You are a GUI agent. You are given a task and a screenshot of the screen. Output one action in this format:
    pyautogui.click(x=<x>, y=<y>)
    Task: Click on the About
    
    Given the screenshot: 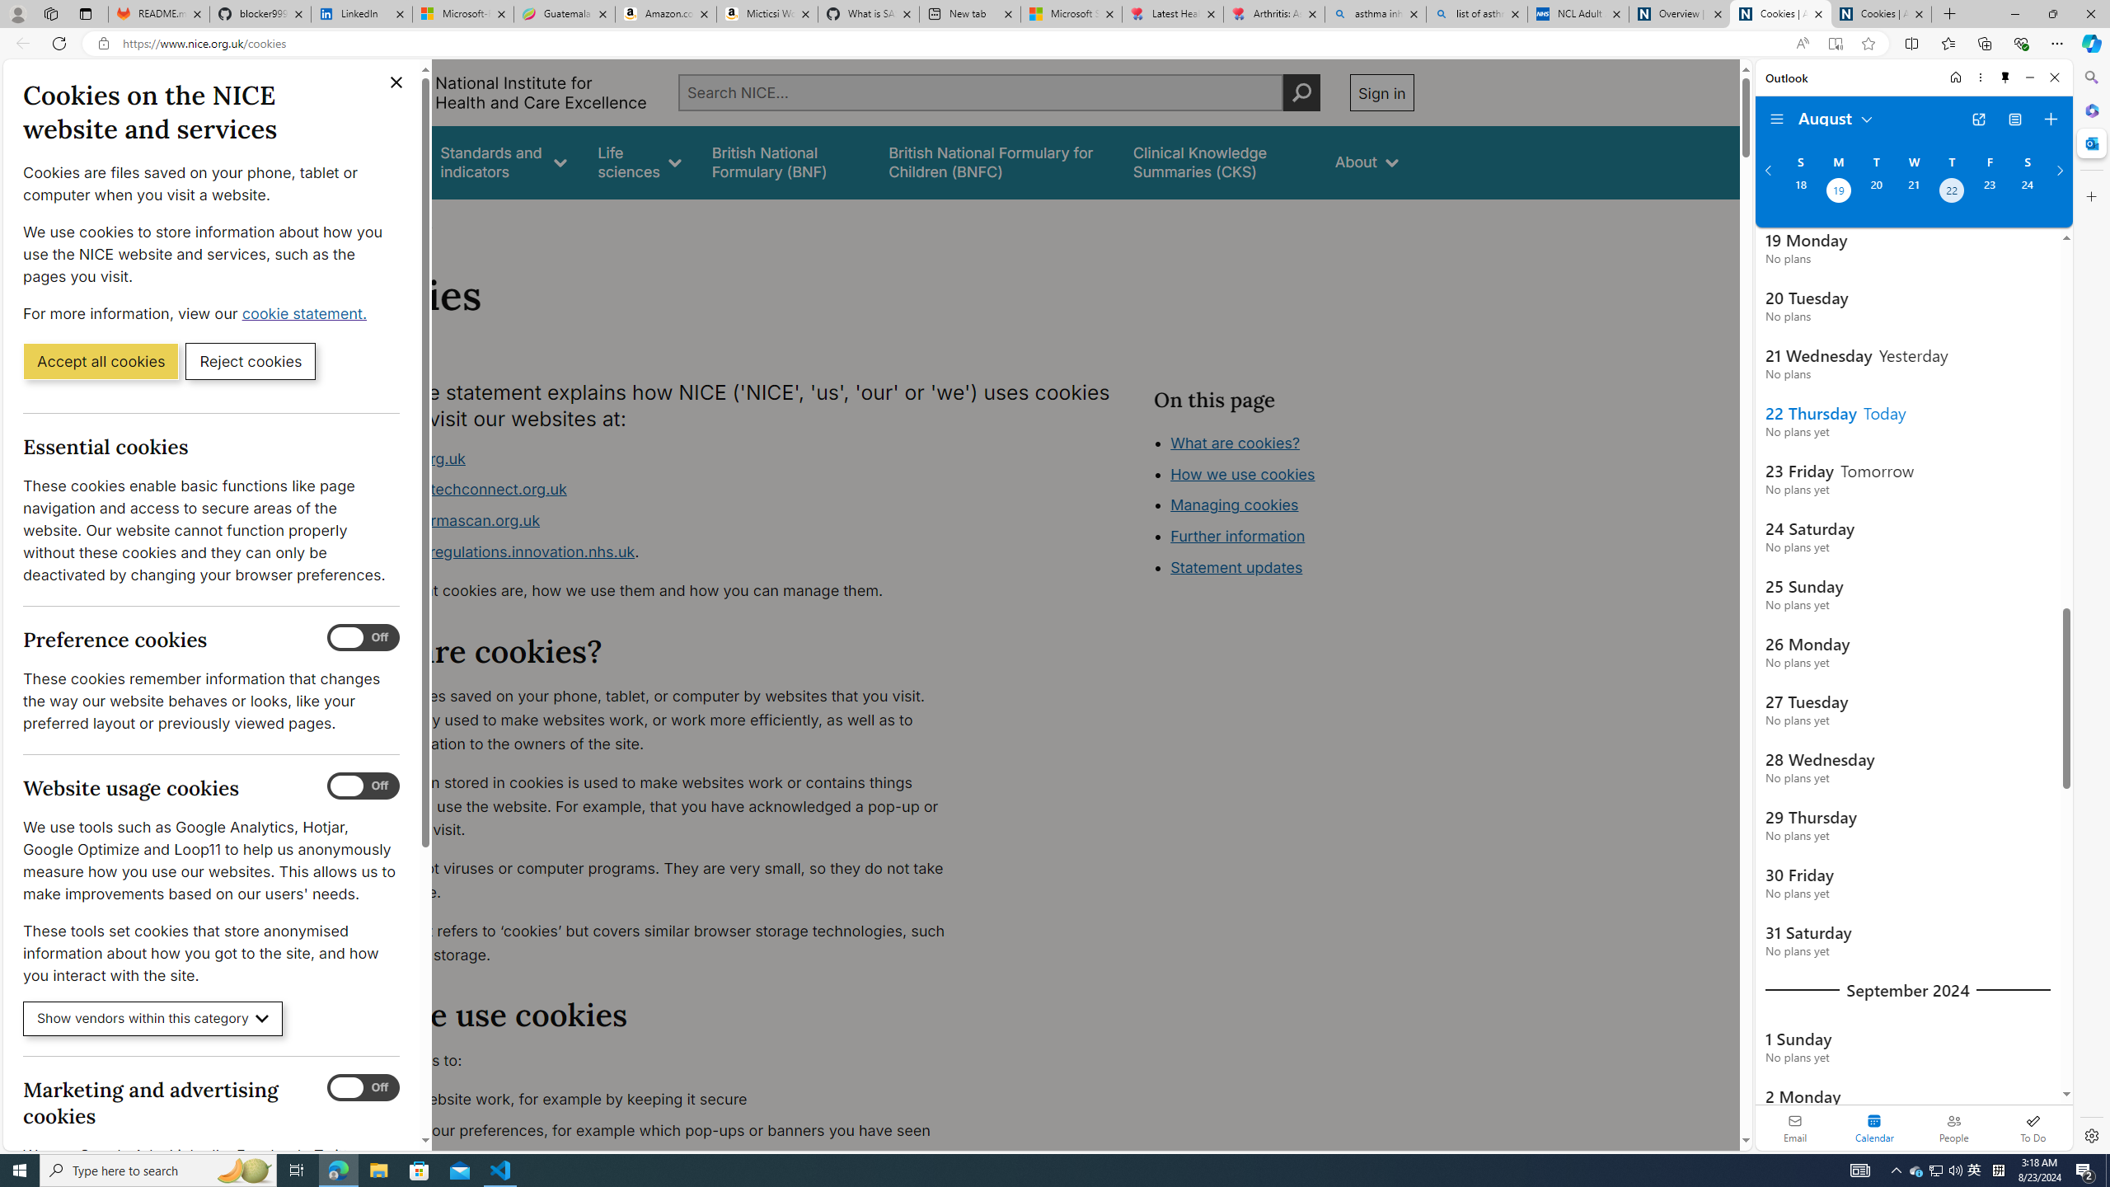 What is the action you would take?
    pyautogui.click(x=410, y=221)
    